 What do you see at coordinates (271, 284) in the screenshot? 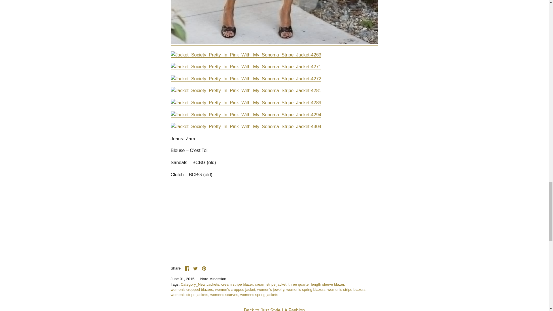
I see `Show articles tagged cream stripe jacket` at bounding box center [271, 284].